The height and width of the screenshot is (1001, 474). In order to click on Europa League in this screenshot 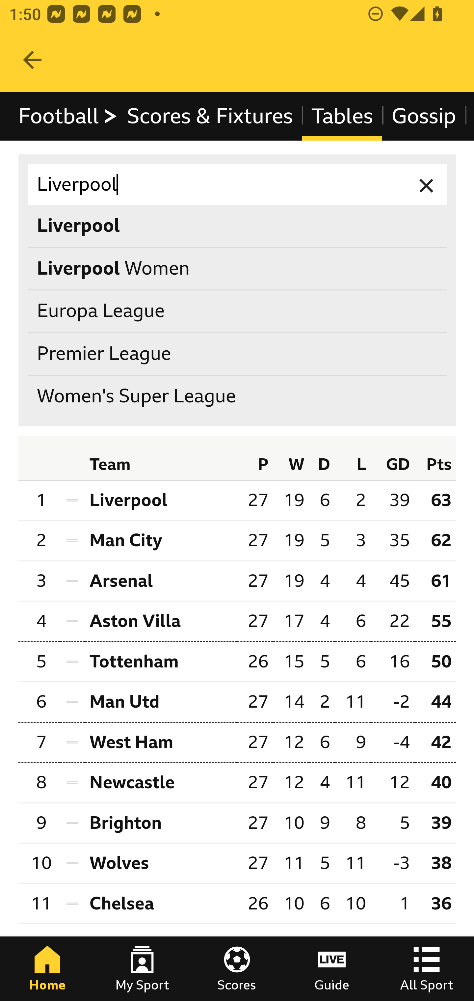, I will do `click(238, 311)`.